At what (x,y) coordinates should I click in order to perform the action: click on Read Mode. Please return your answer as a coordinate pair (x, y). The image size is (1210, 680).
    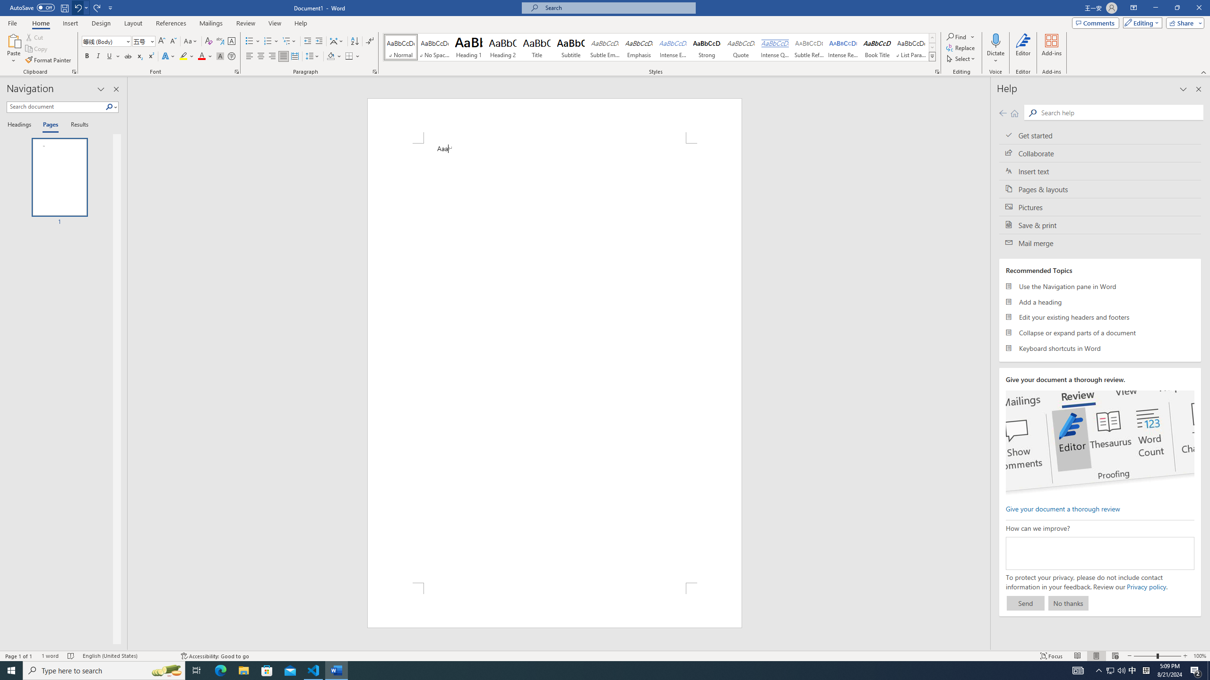
    Looking at the image, I should click on (1077, 656).